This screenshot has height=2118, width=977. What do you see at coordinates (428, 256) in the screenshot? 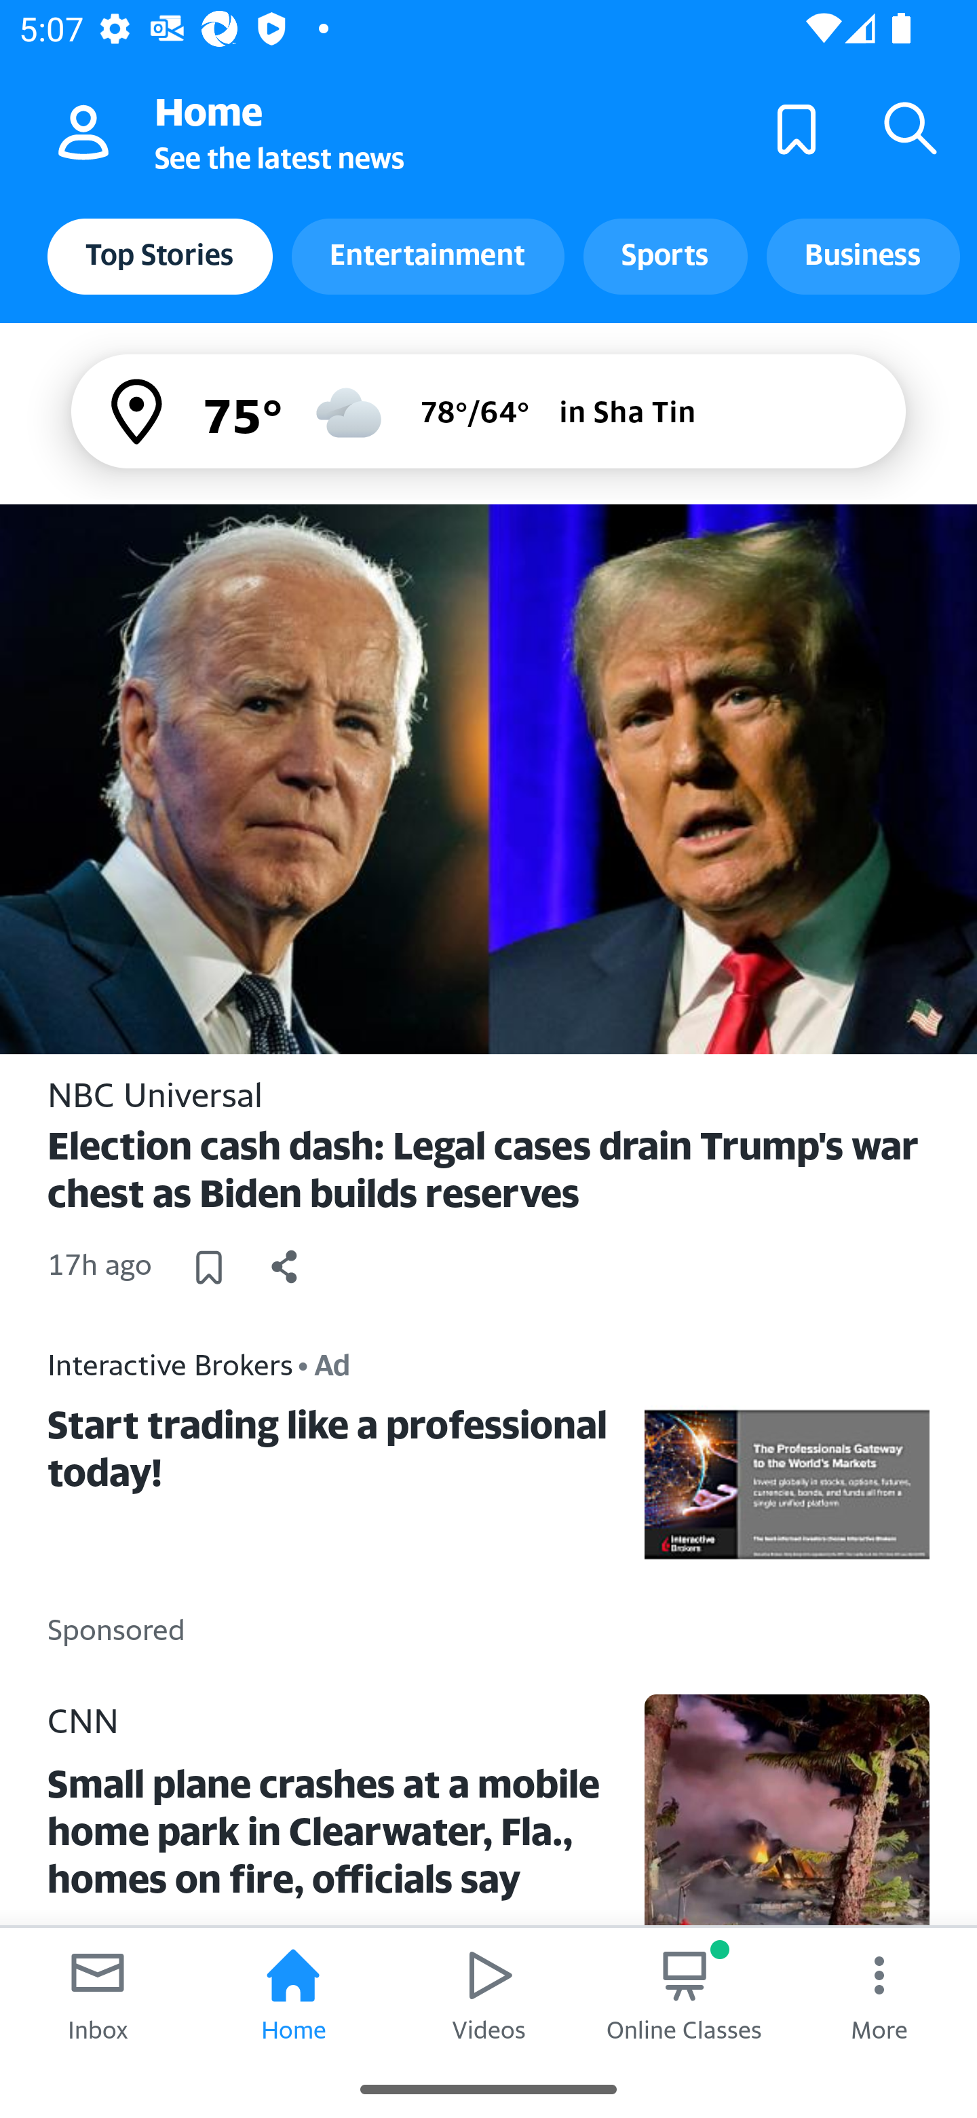
I see `Entertainment` at bounding box center [428, 256].